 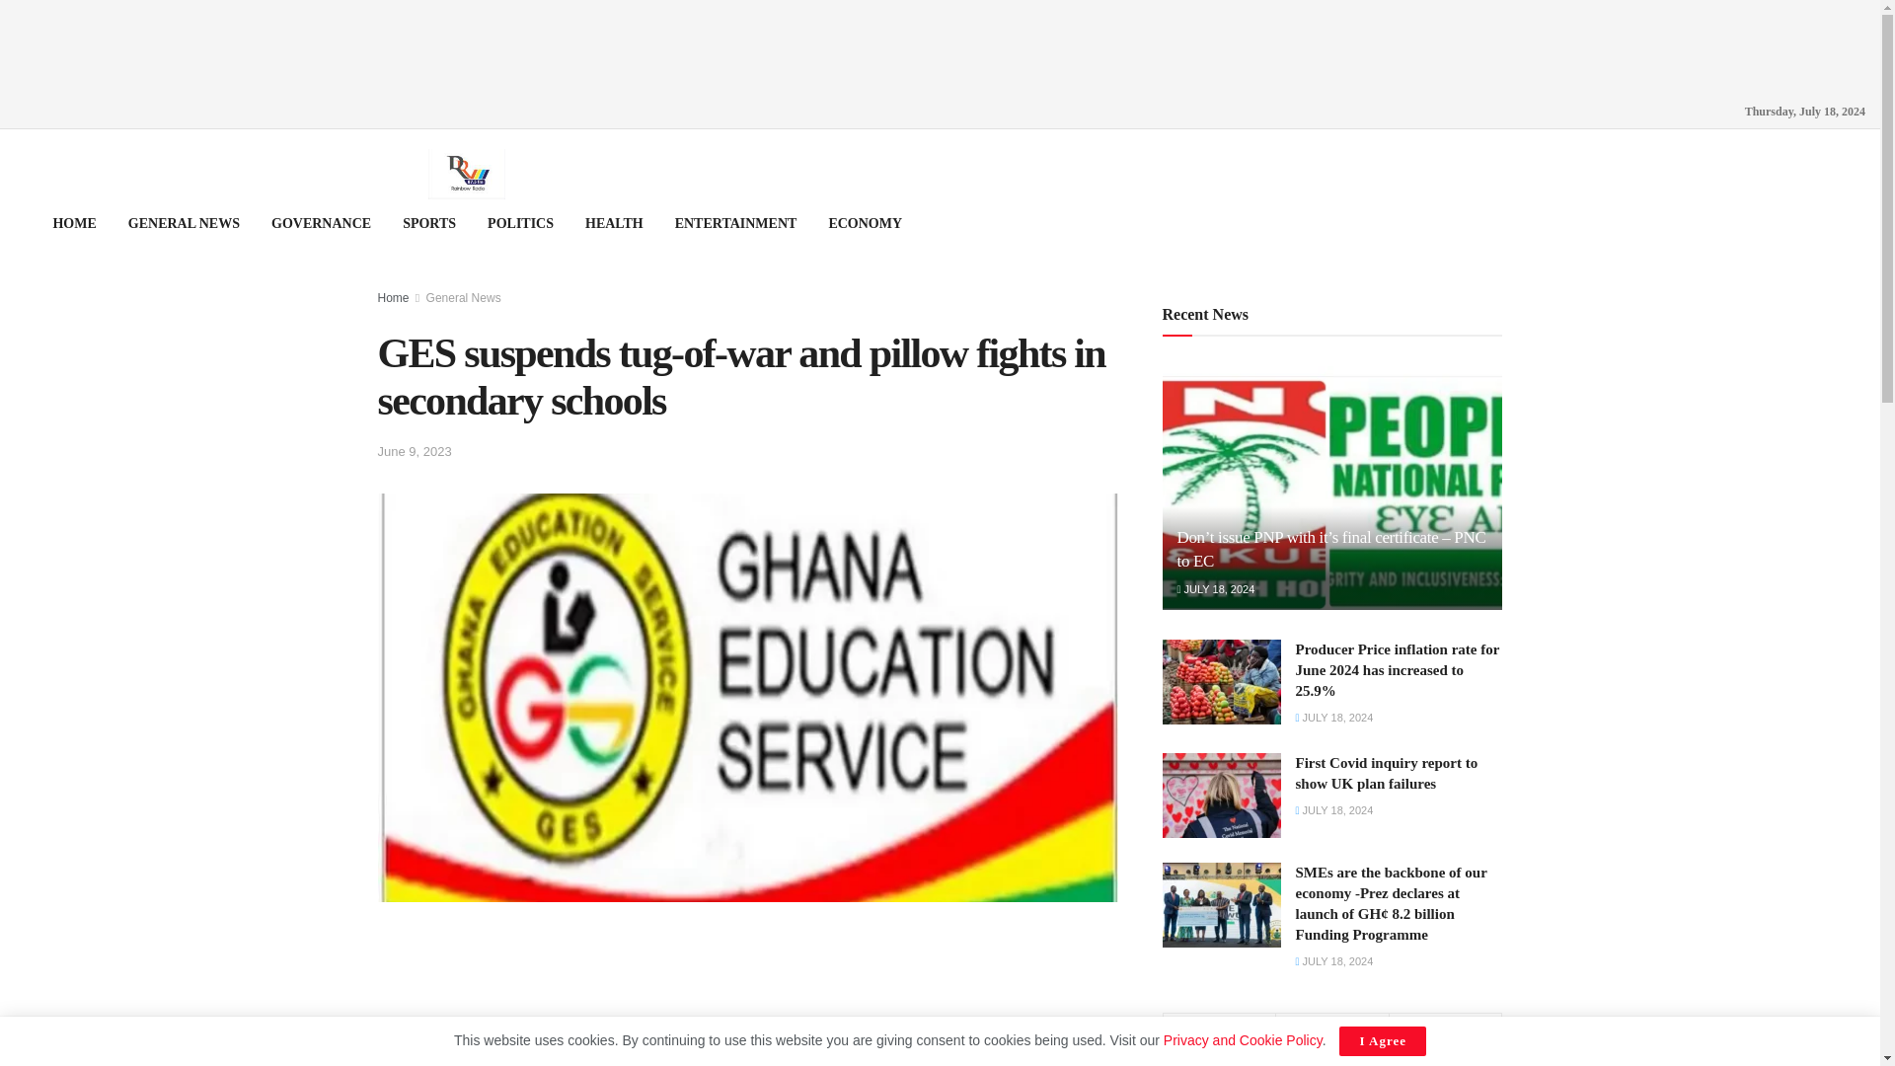 I want to click on HEALTH, so click(x=614, y=223).